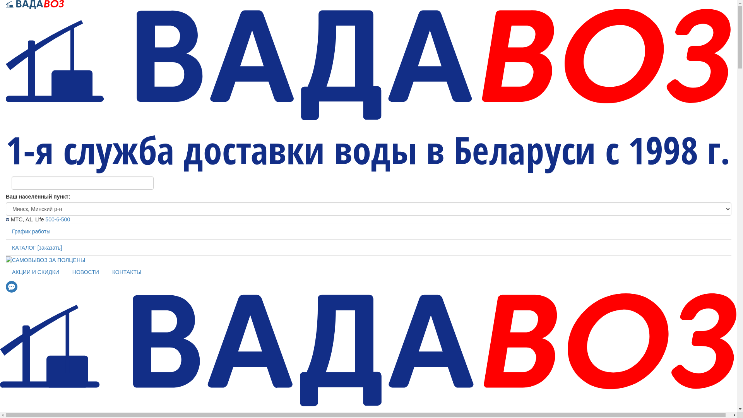 The width and height of the screenshot is (743, 418). What do you see at coordinates (58, 219) in the screenshot?
I see `500-6-500` at bounding box center [58, 219].